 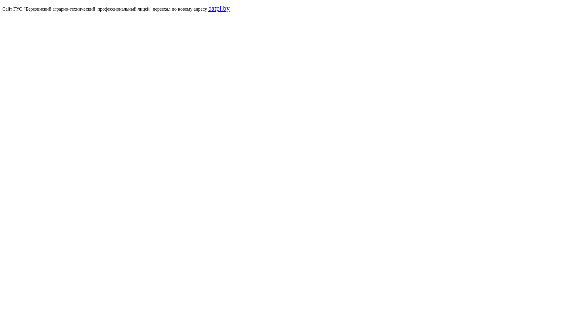 I want to click on batpl.by, so click(x=219, y=8).